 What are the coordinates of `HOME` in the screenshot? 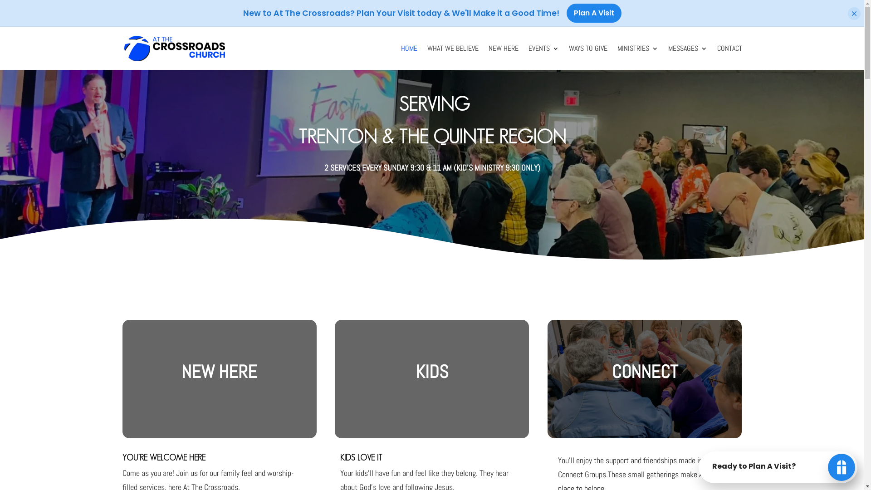 It's located at (409, 58).